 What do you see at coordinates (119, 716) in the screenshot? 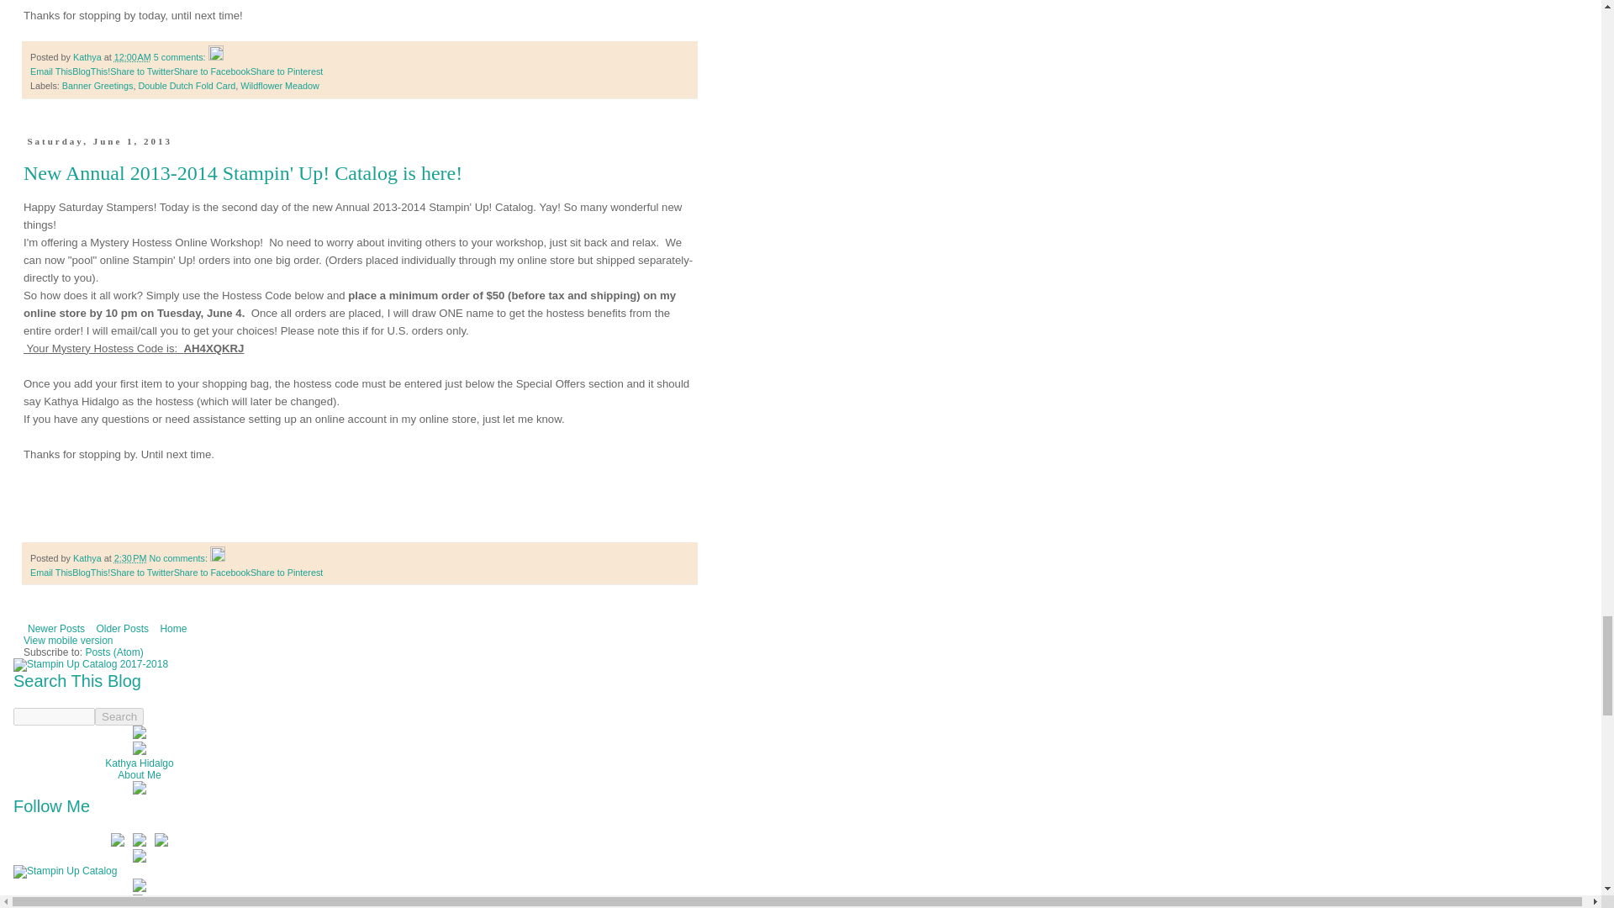
I see `Search` at bounding box center [119, 716].